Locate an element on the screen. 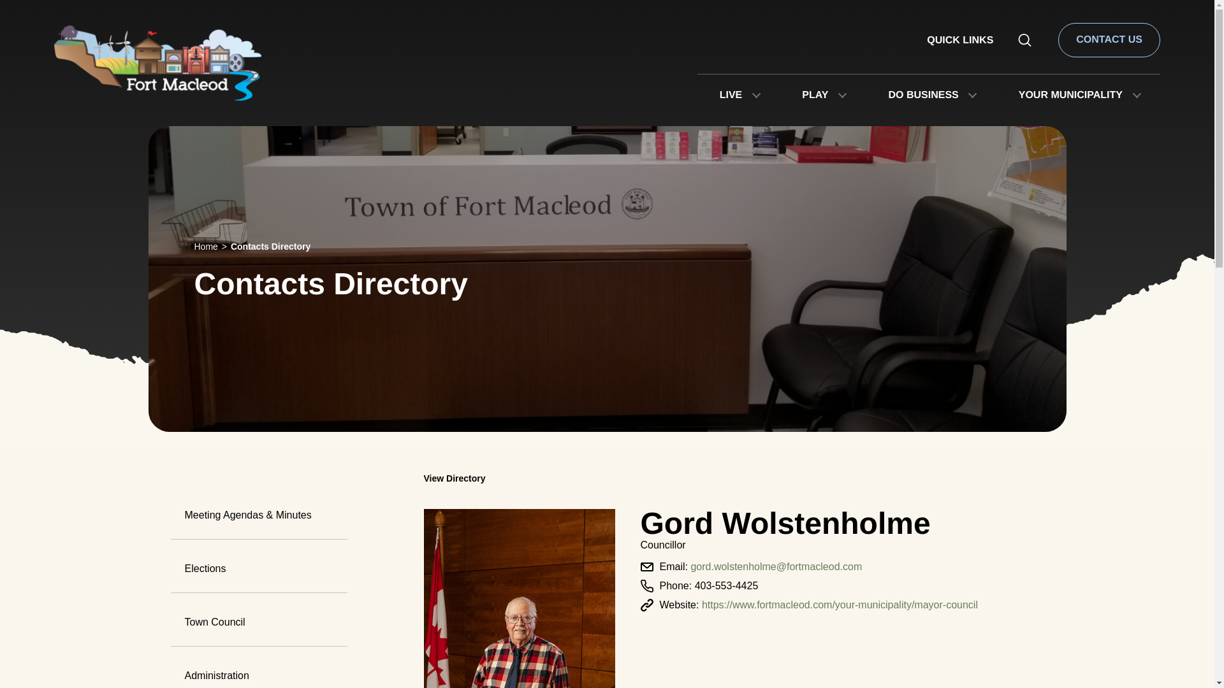 The height and width of the screenshot is (688, 1224). Go back to staff directory is located at coordinates (487, 478).